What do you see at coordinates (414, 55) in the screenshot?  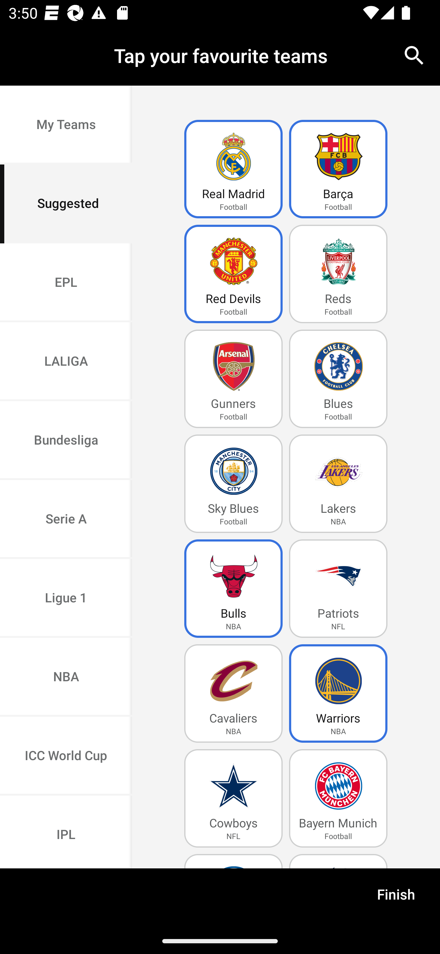 I see `search` at bounding box center [414, 55].